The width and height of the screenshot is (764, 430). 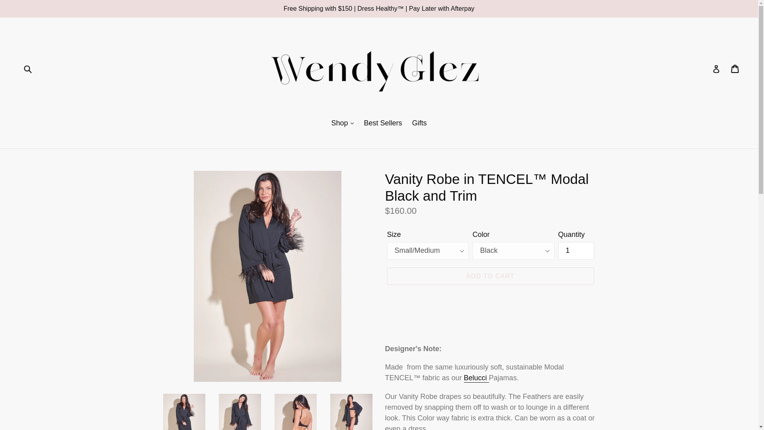 I want to click on 1, so click(x=575, y=251).